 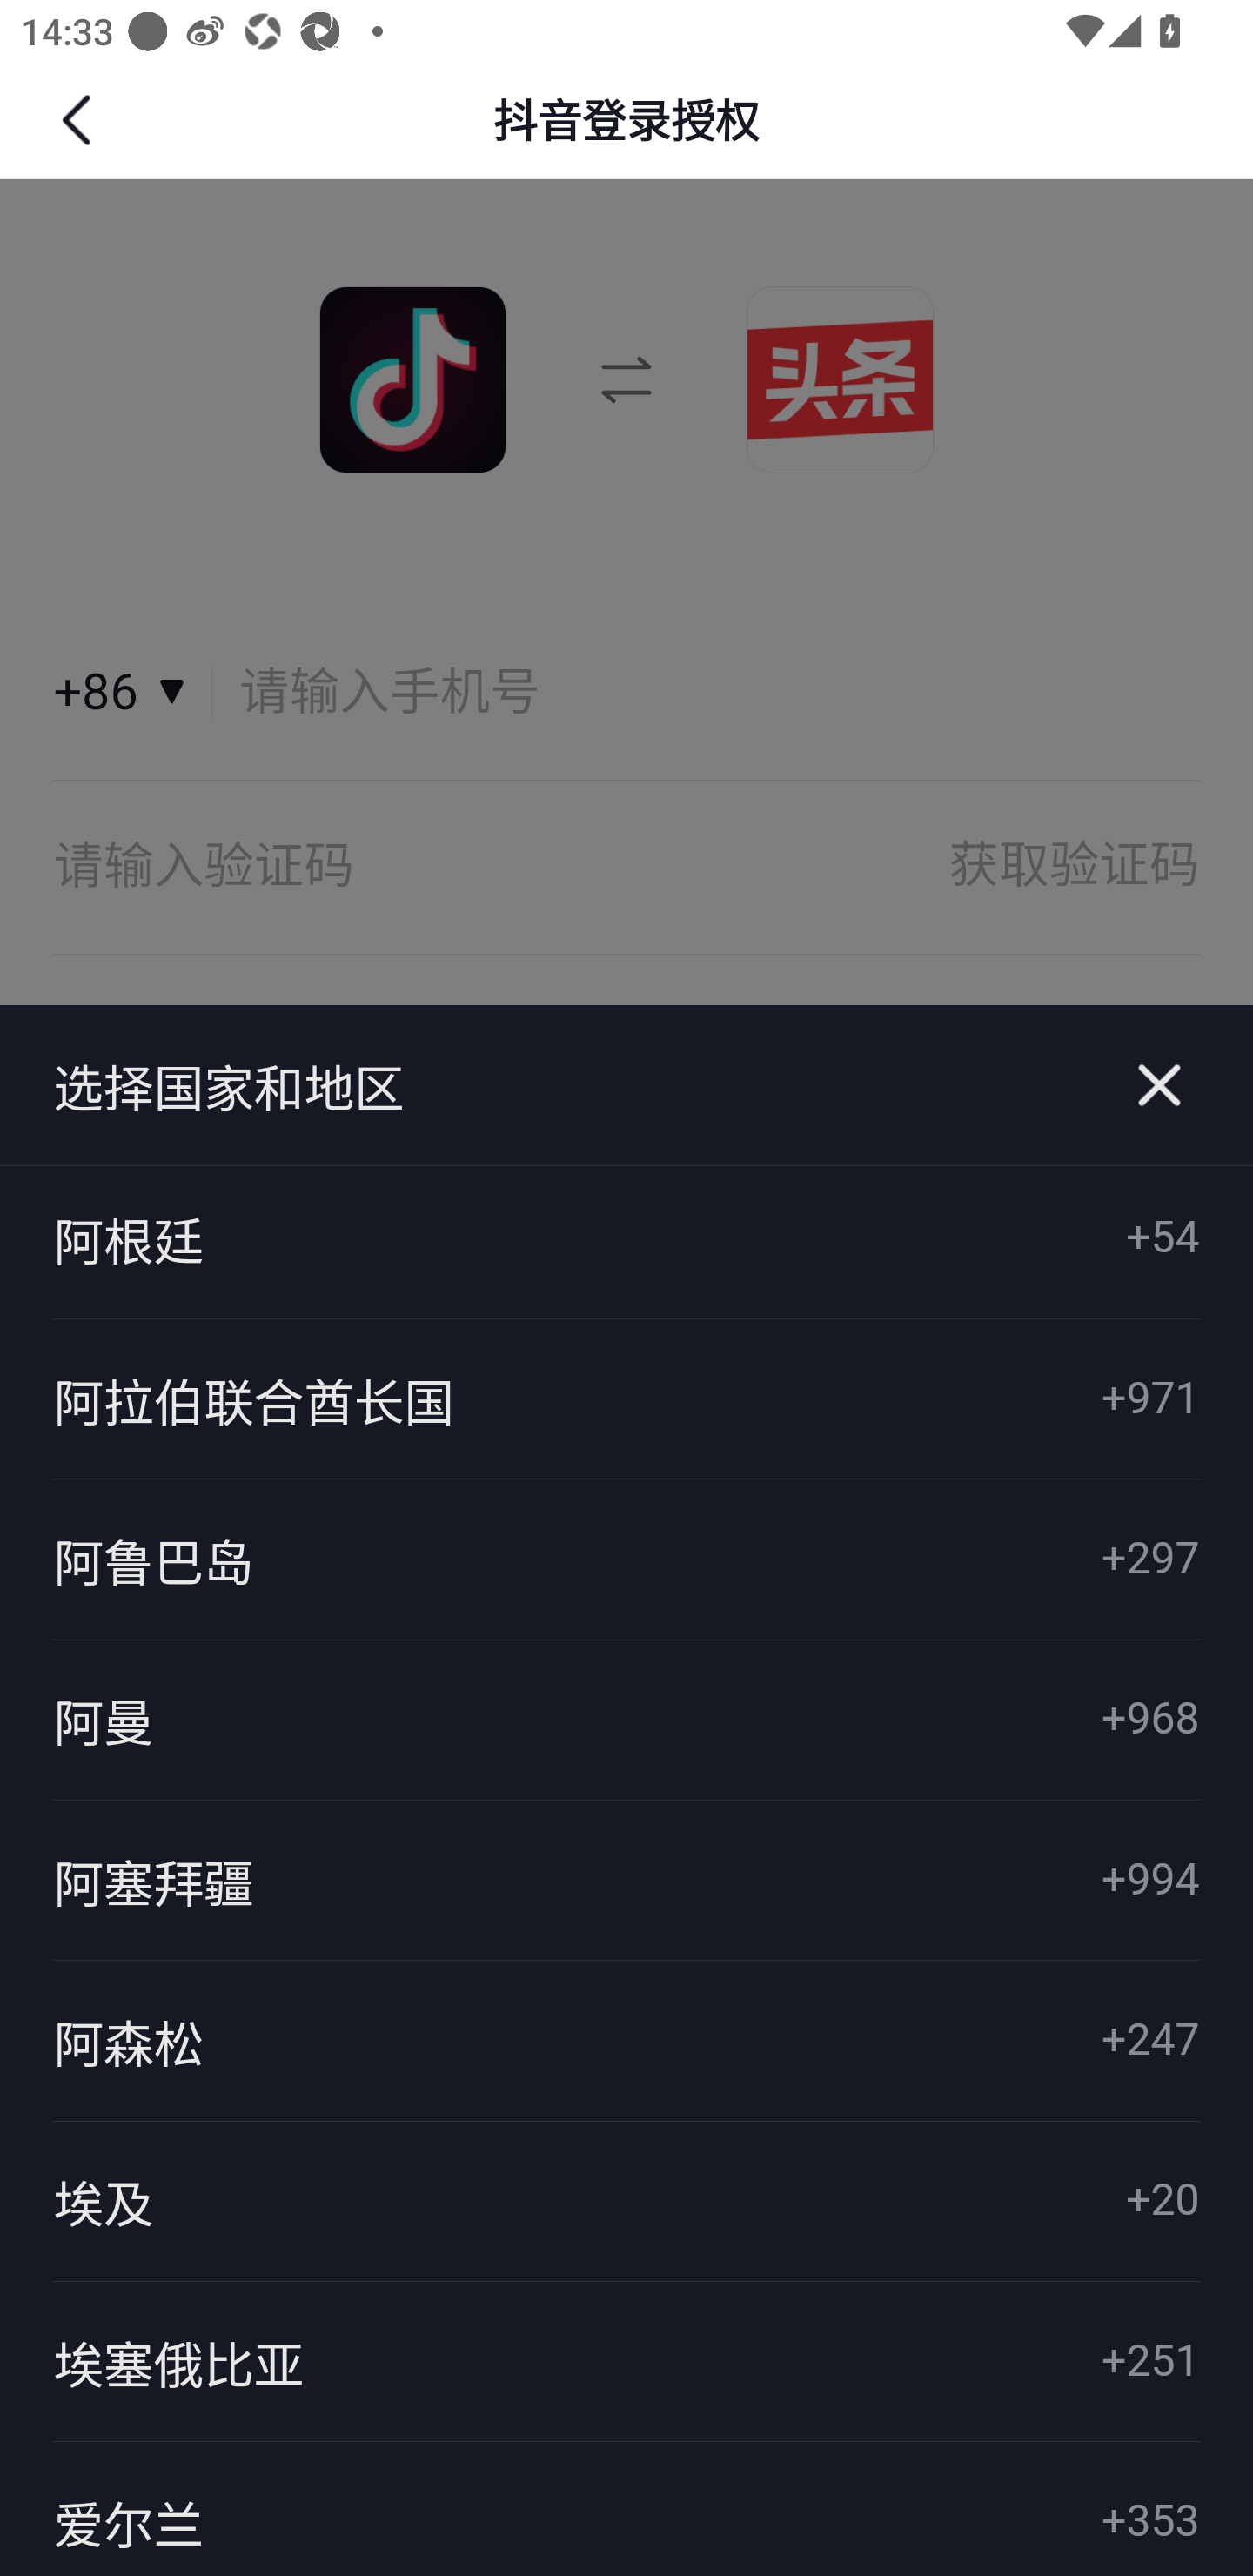 I want to click on 阿鲁巴岛+297, so click(x=626, y=1560).